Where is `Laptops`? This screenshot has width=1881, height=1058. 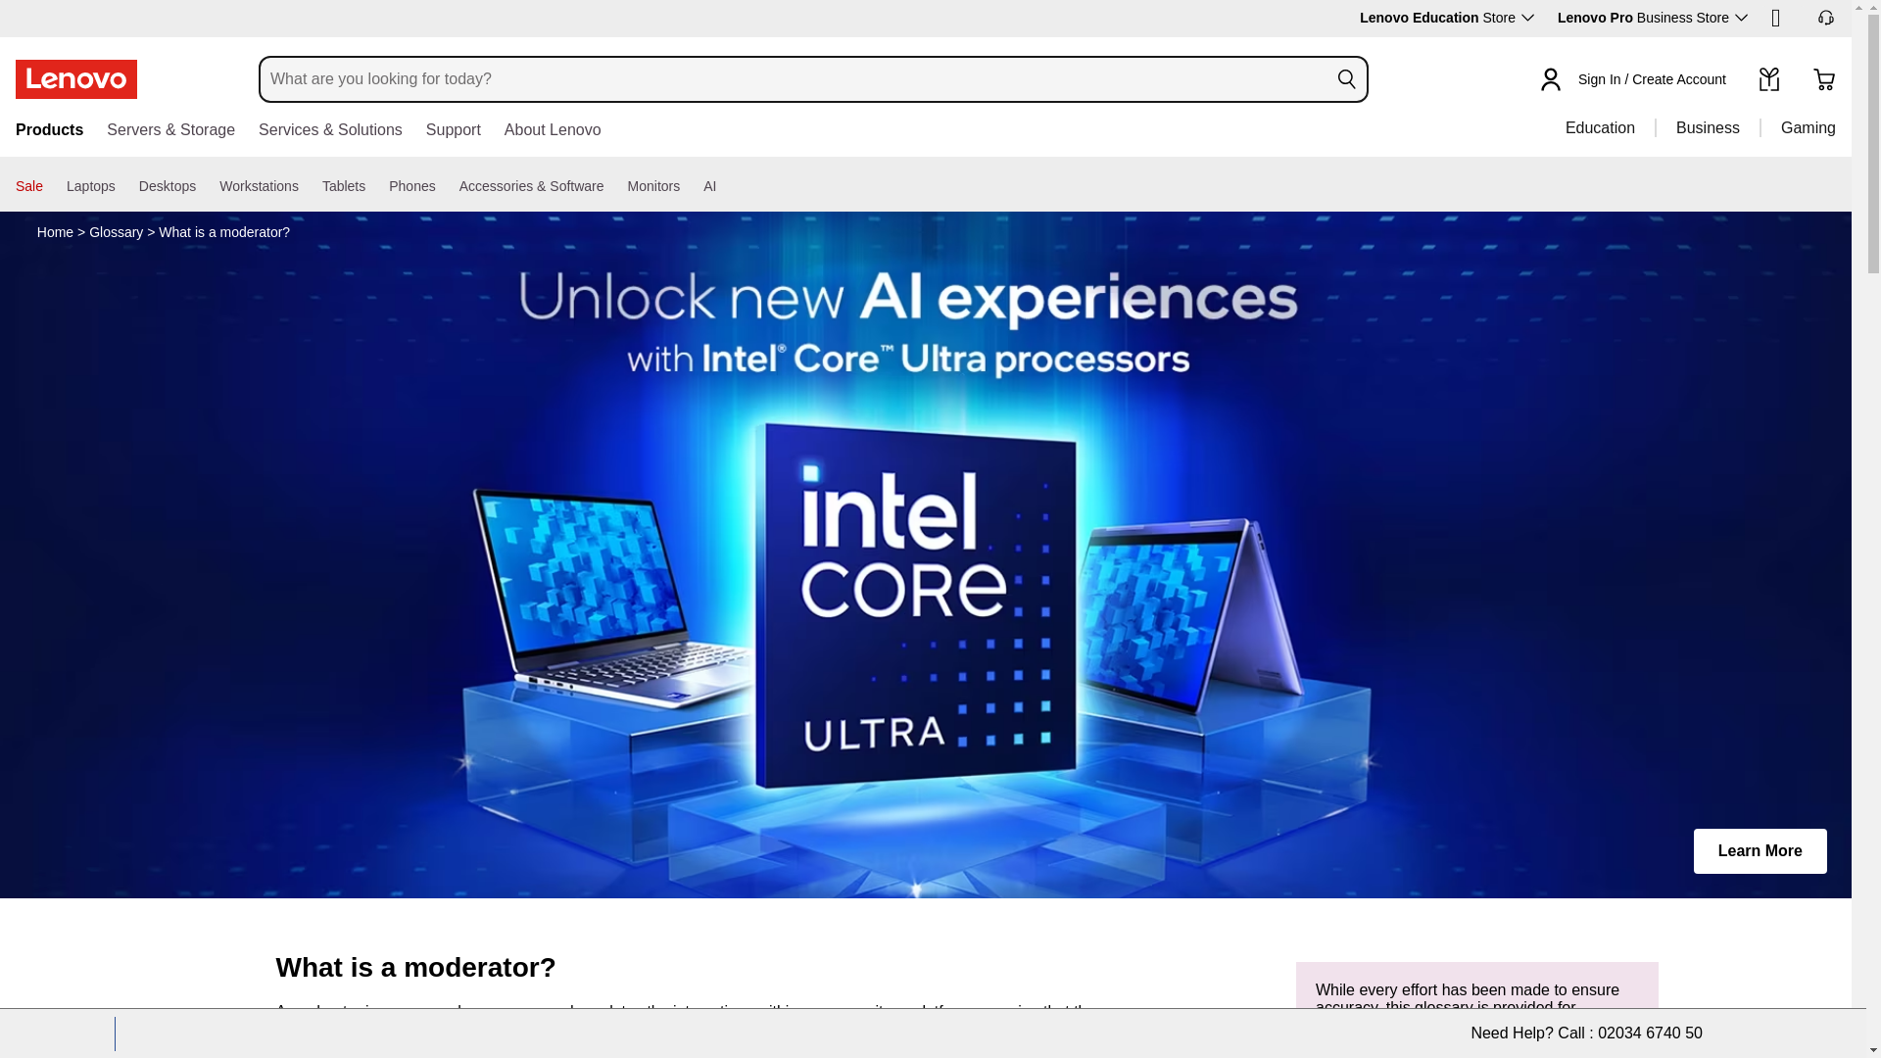 Laptops is located at coordinates (90, 186).